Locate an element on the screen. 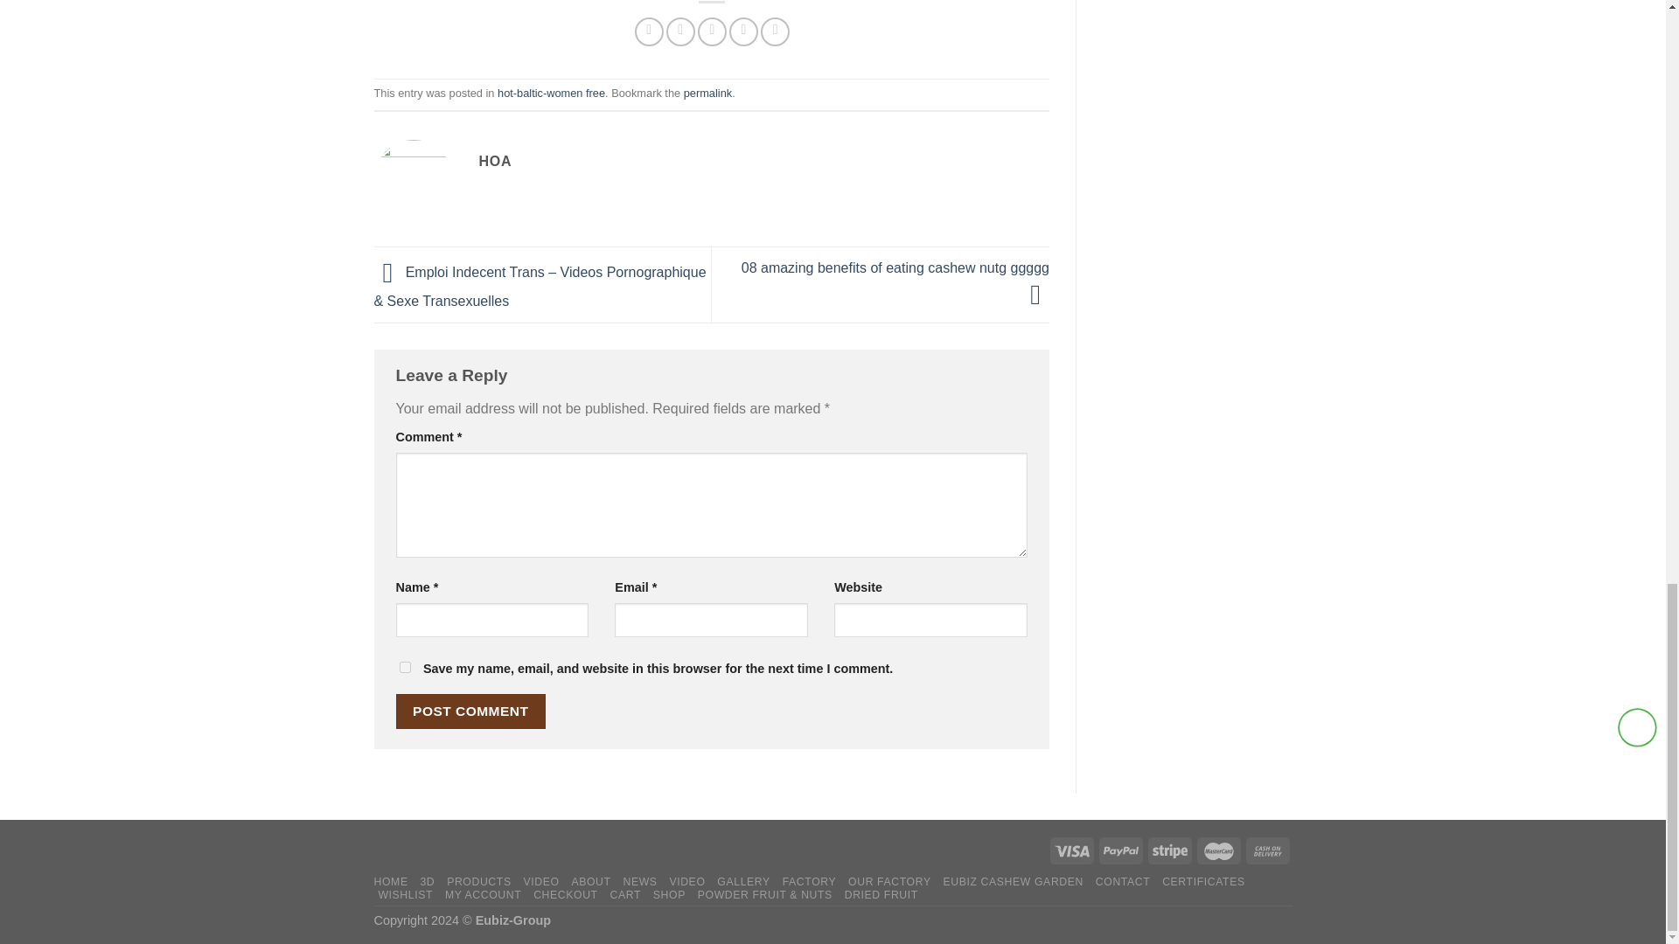 This screenshot has height=944, width=1679. Post Comment is located at coordinates (470, 710).